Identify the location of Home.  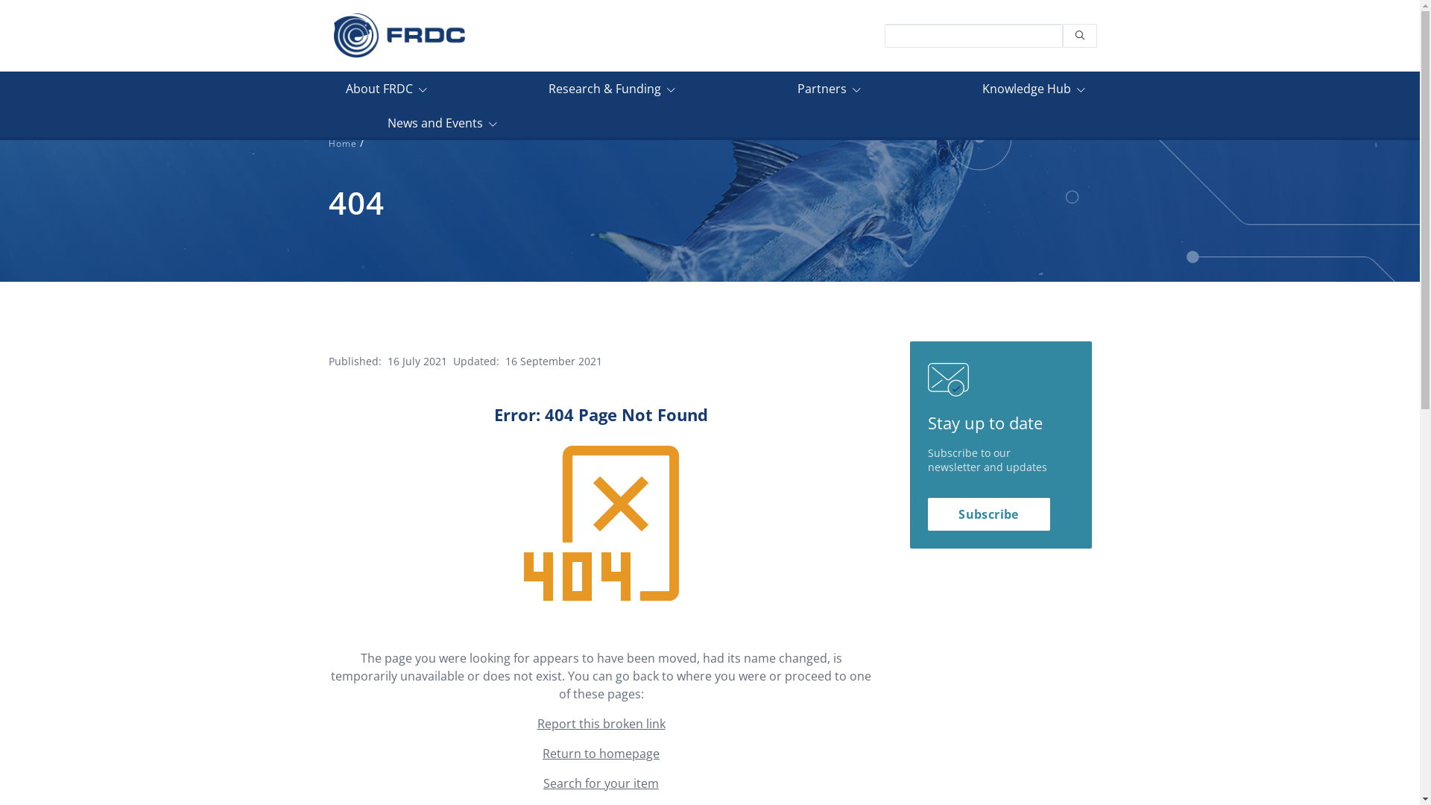
(399, 36).